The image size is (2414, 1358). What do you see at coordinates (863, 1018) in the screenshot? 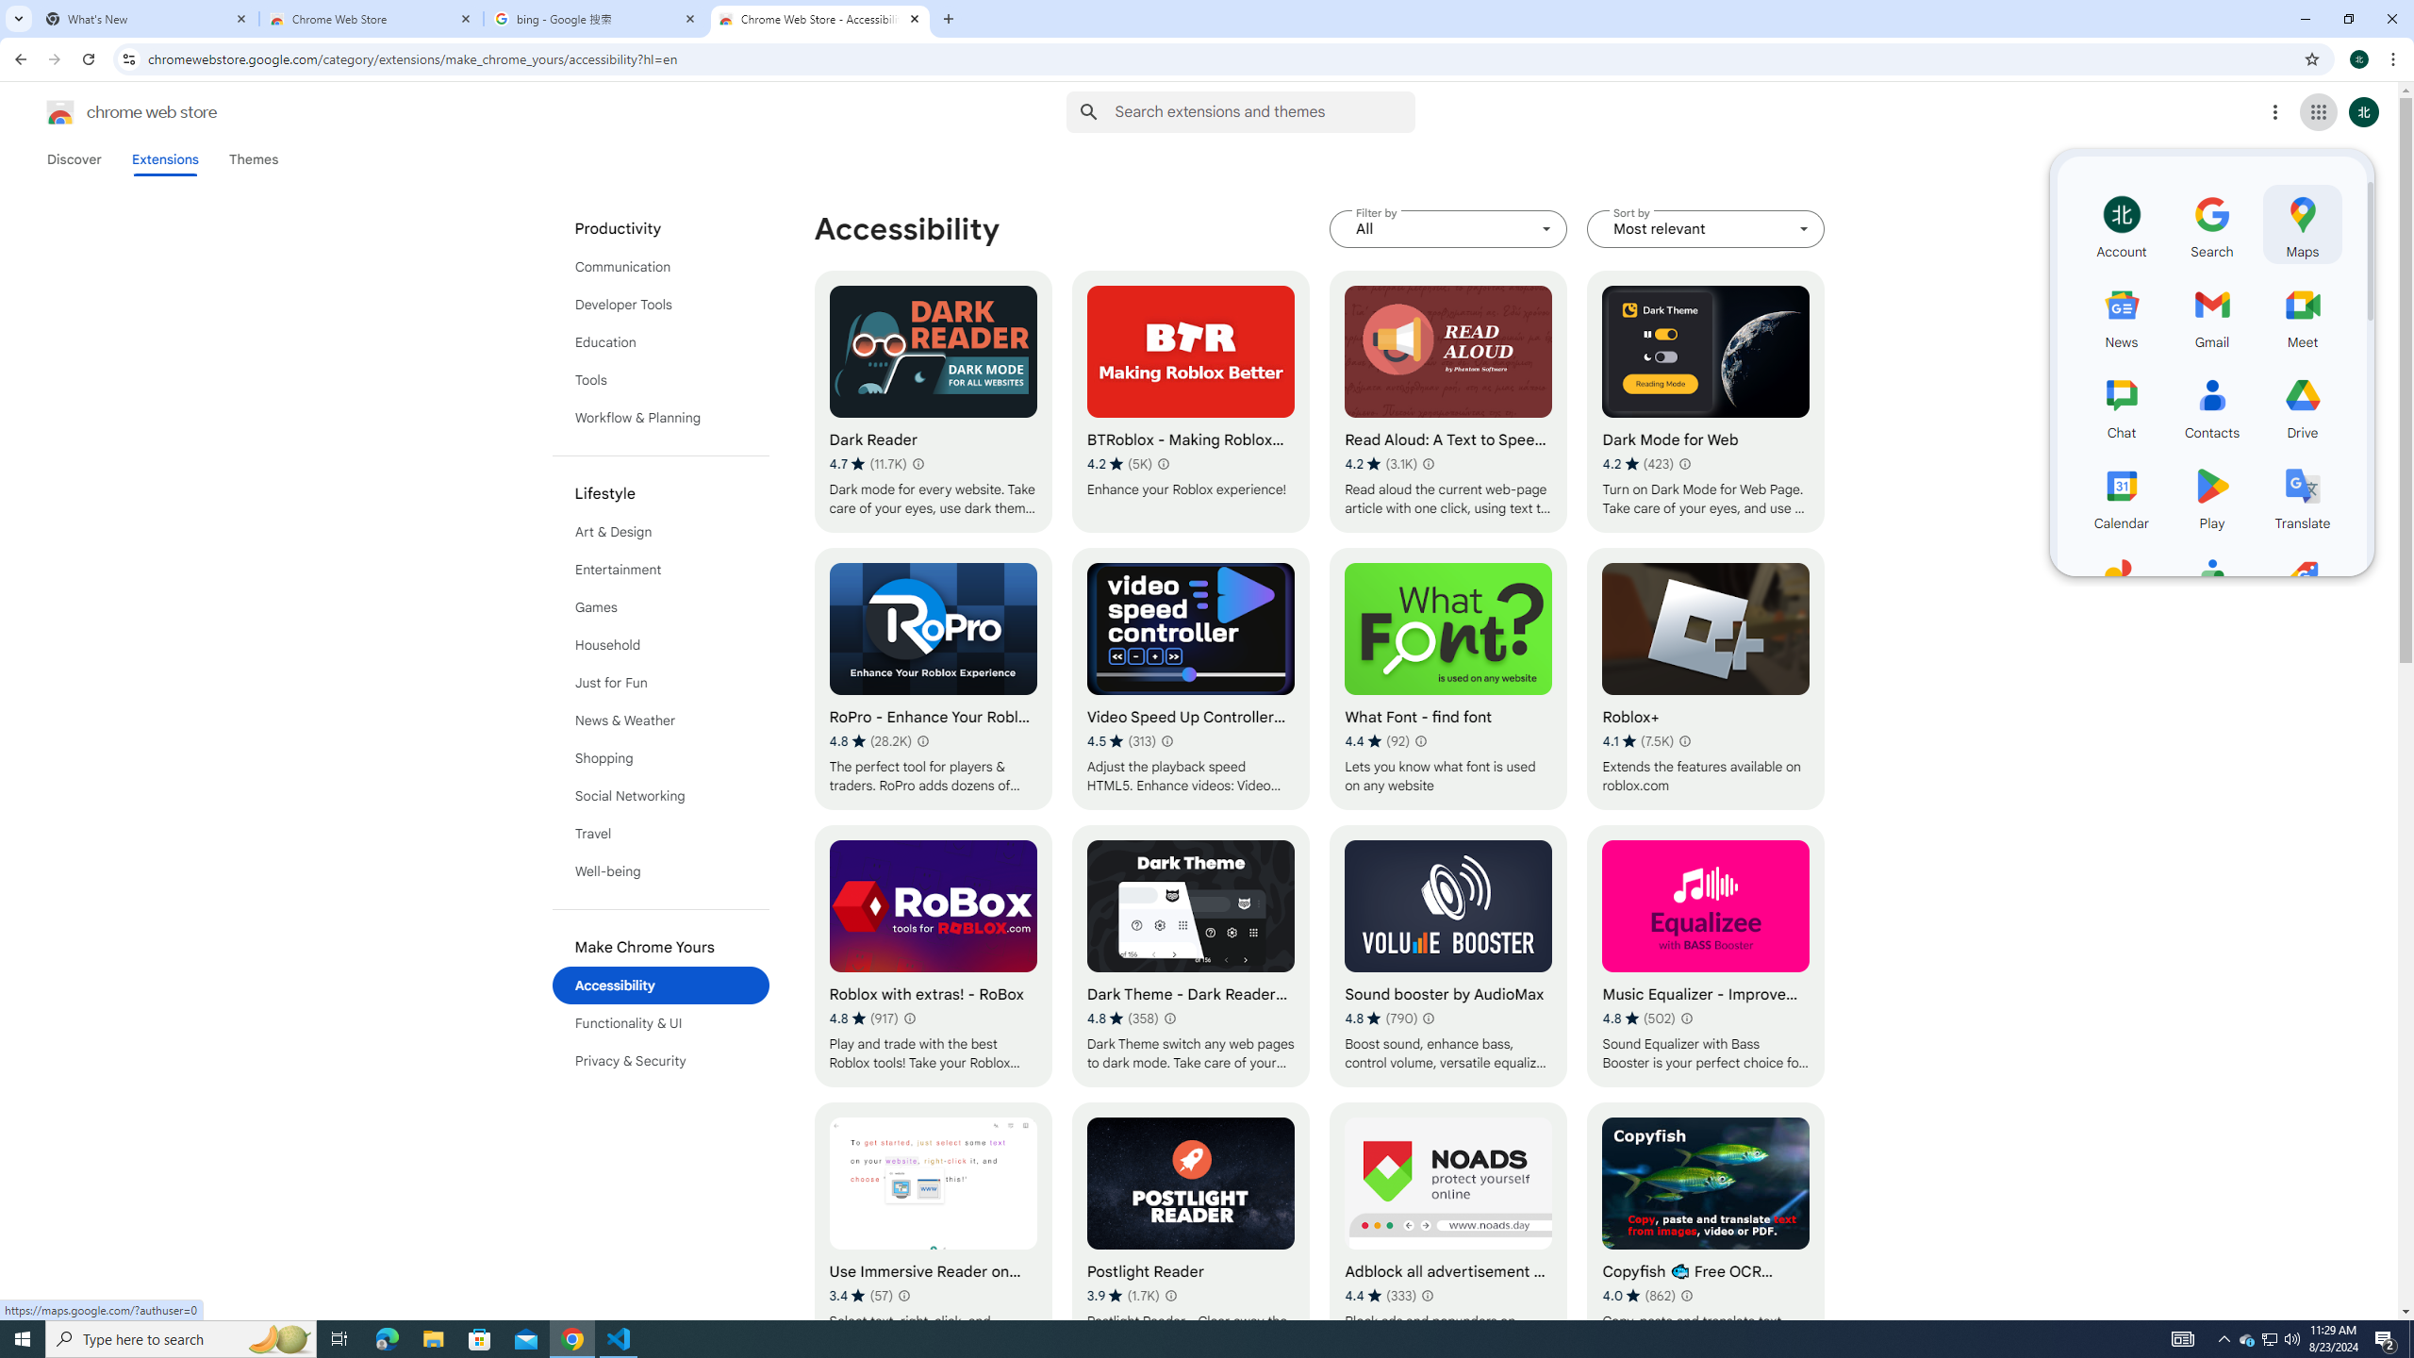
I see `Average rating 4.8 out of 5 stars. 917 ratings.` at bounding box center [863, 1018].